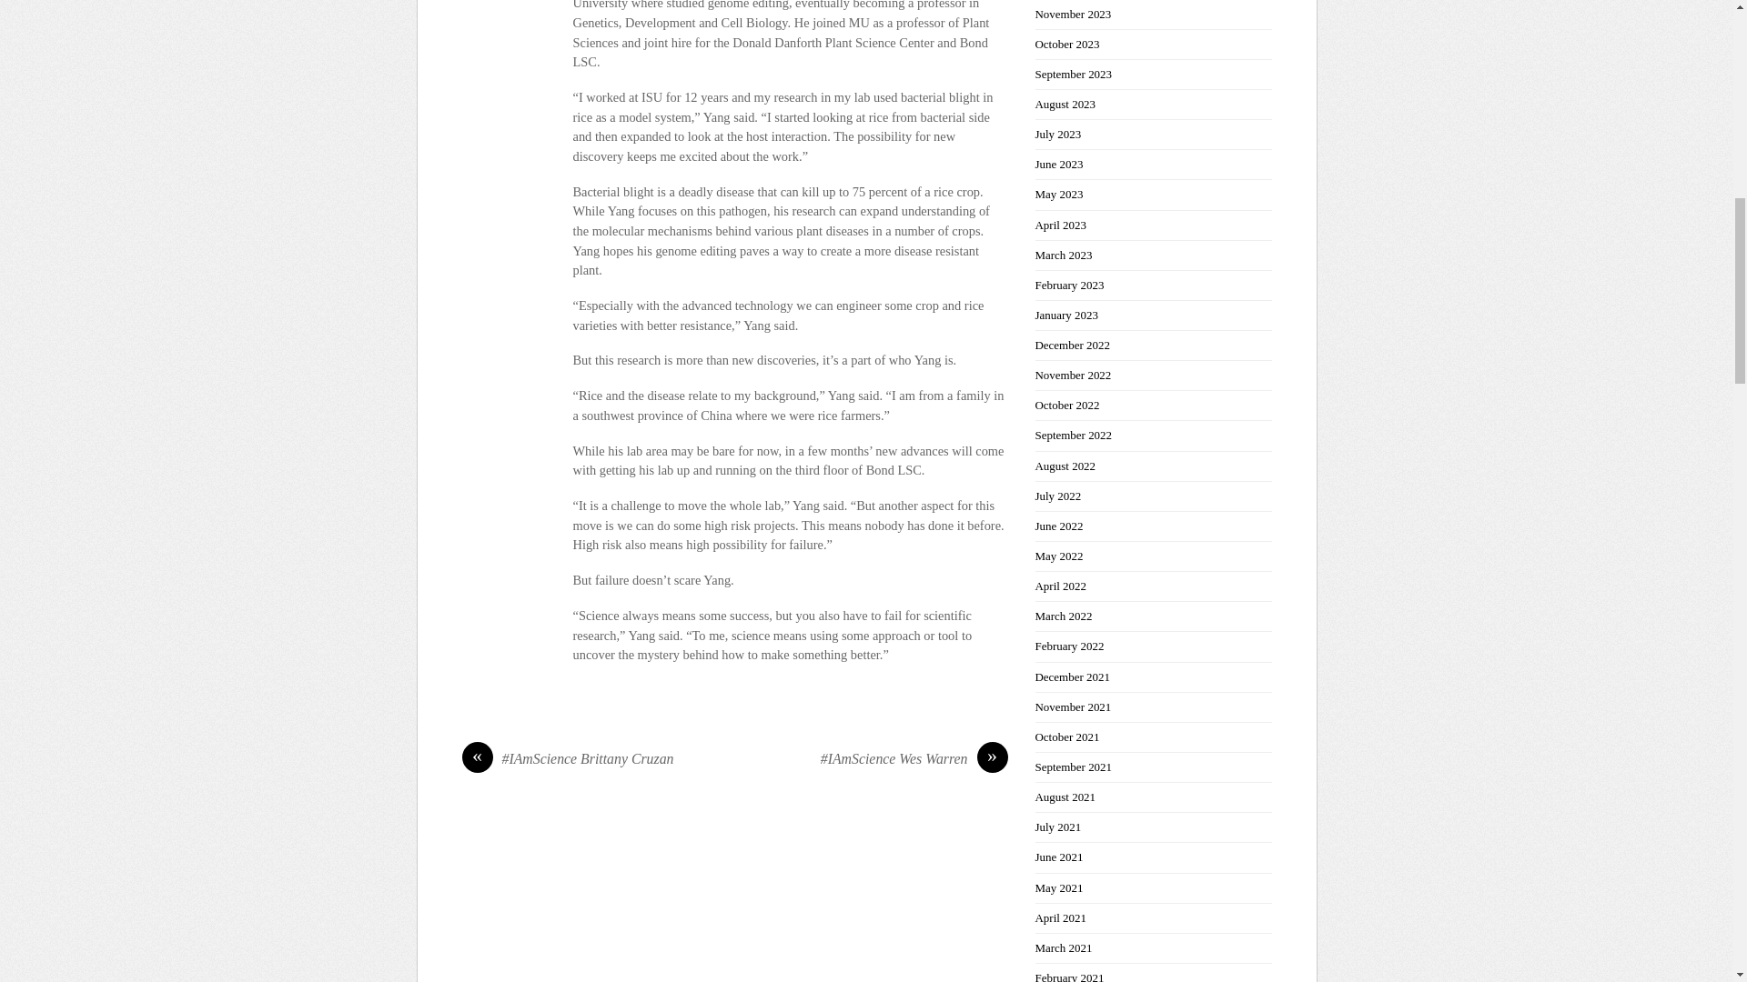 This screenshot has height=982, width=1747. I want to click on December 2022, so click(1072, 344).